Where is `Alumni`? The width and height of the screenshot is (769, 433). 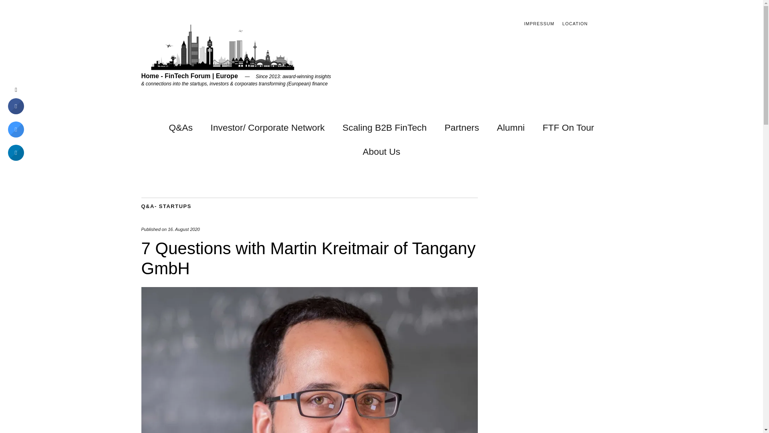
Alumni is located at coordinates (510, 126).